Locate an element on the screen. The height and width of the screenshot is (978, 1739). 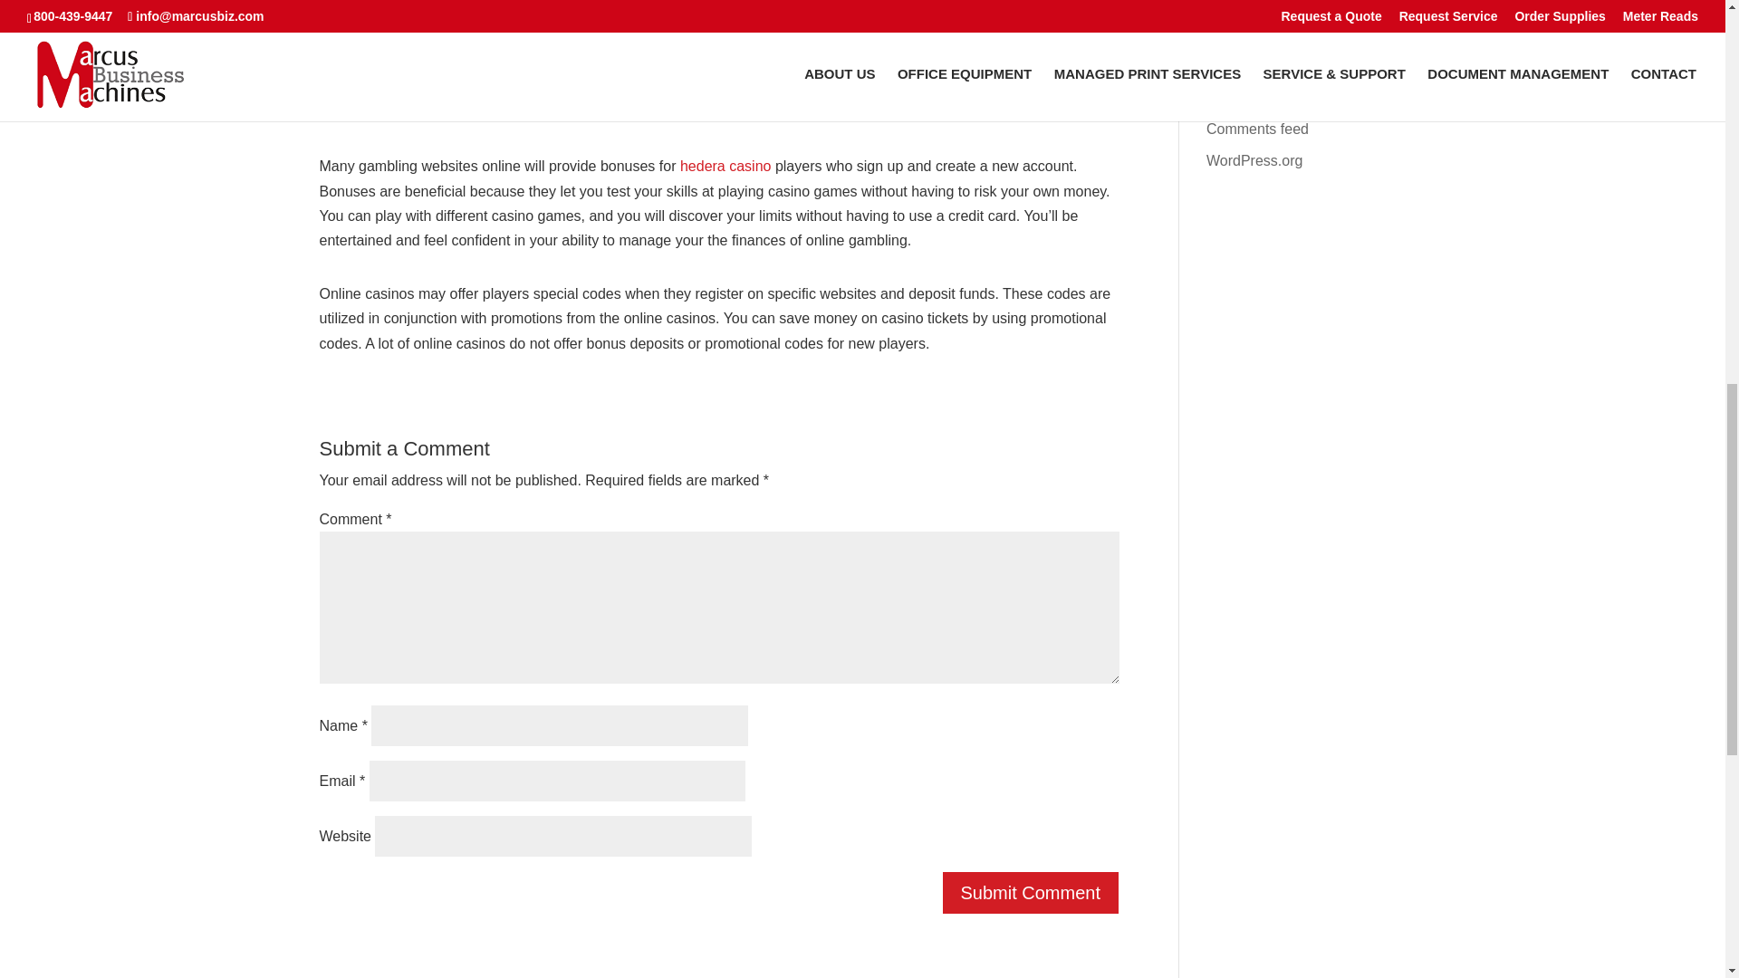
Log in is located at coordinates (1226, 65).